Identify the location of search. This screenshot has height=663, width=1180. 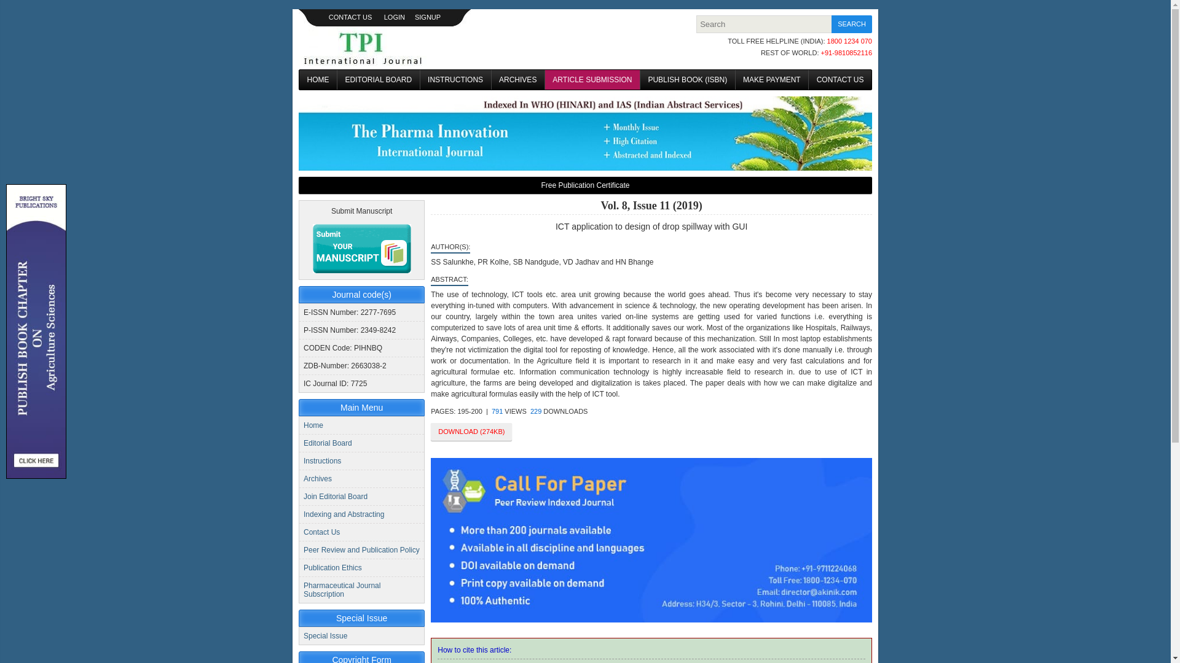
(852, 24).